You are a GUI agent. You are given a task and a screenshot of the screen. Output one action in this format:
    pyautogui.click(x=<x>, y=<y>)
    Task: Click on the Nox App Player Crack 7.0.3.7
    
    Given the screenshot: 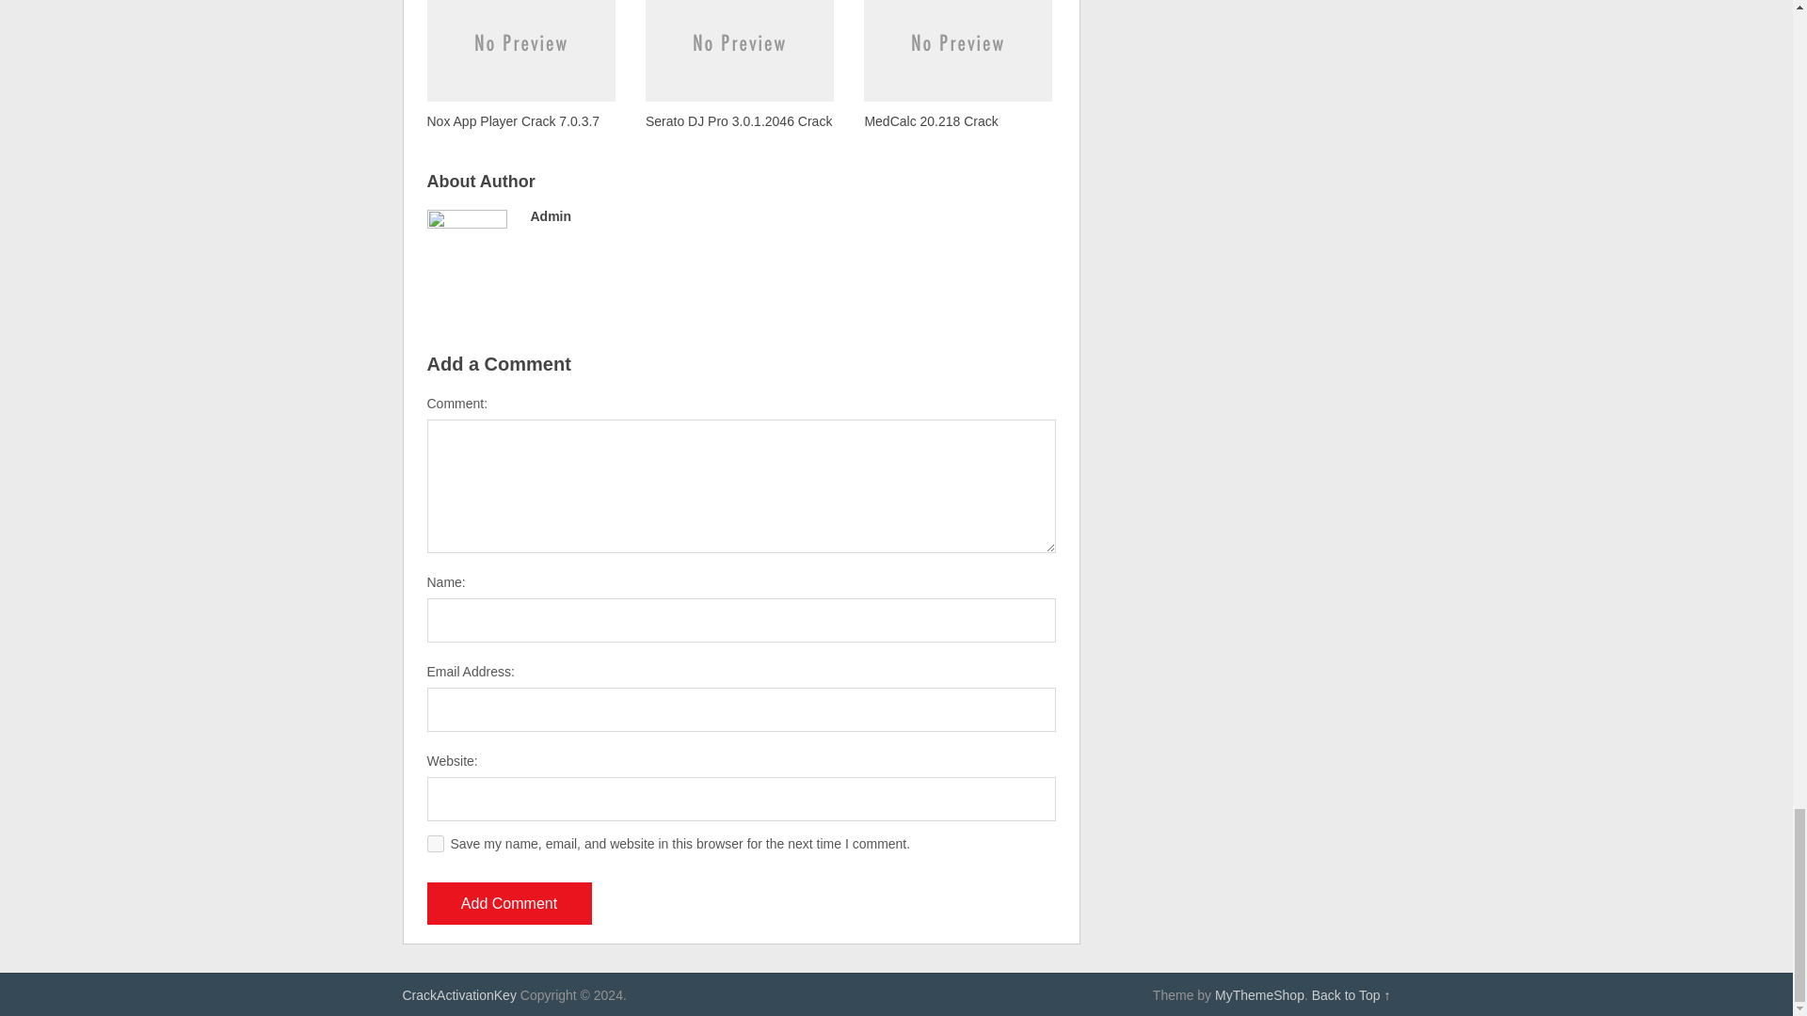 What is the action you would take?
    pyautogui.click(x=521, y=66)
    